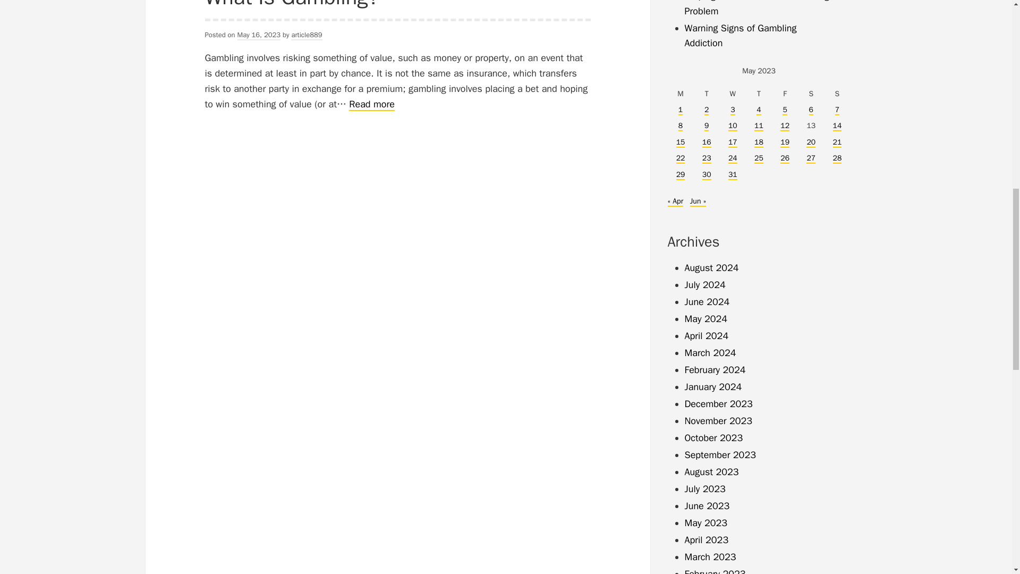  What do you see at coordinates (741, 36) in the screenshot?
I see `10` at bounding box center [741, 36].